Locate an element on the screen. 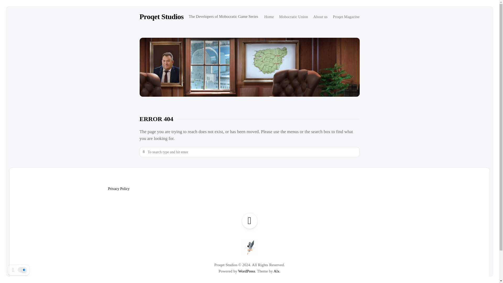 This screenshot has width=503, height=283. Mobocratic Union is located at coordinates (293, 17).